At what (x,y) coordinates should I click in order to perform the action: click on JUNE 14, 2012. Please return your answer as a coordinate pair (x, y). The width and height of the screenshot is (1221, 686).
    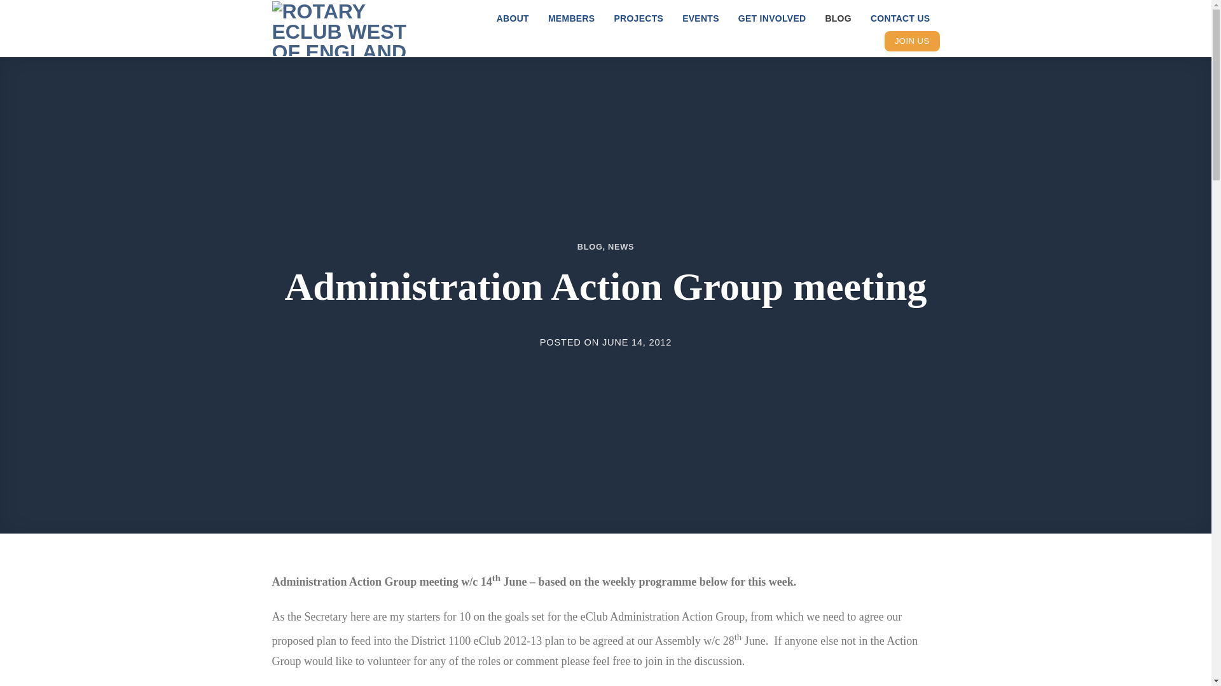
    Looking at the image, I should click on (637, 342).